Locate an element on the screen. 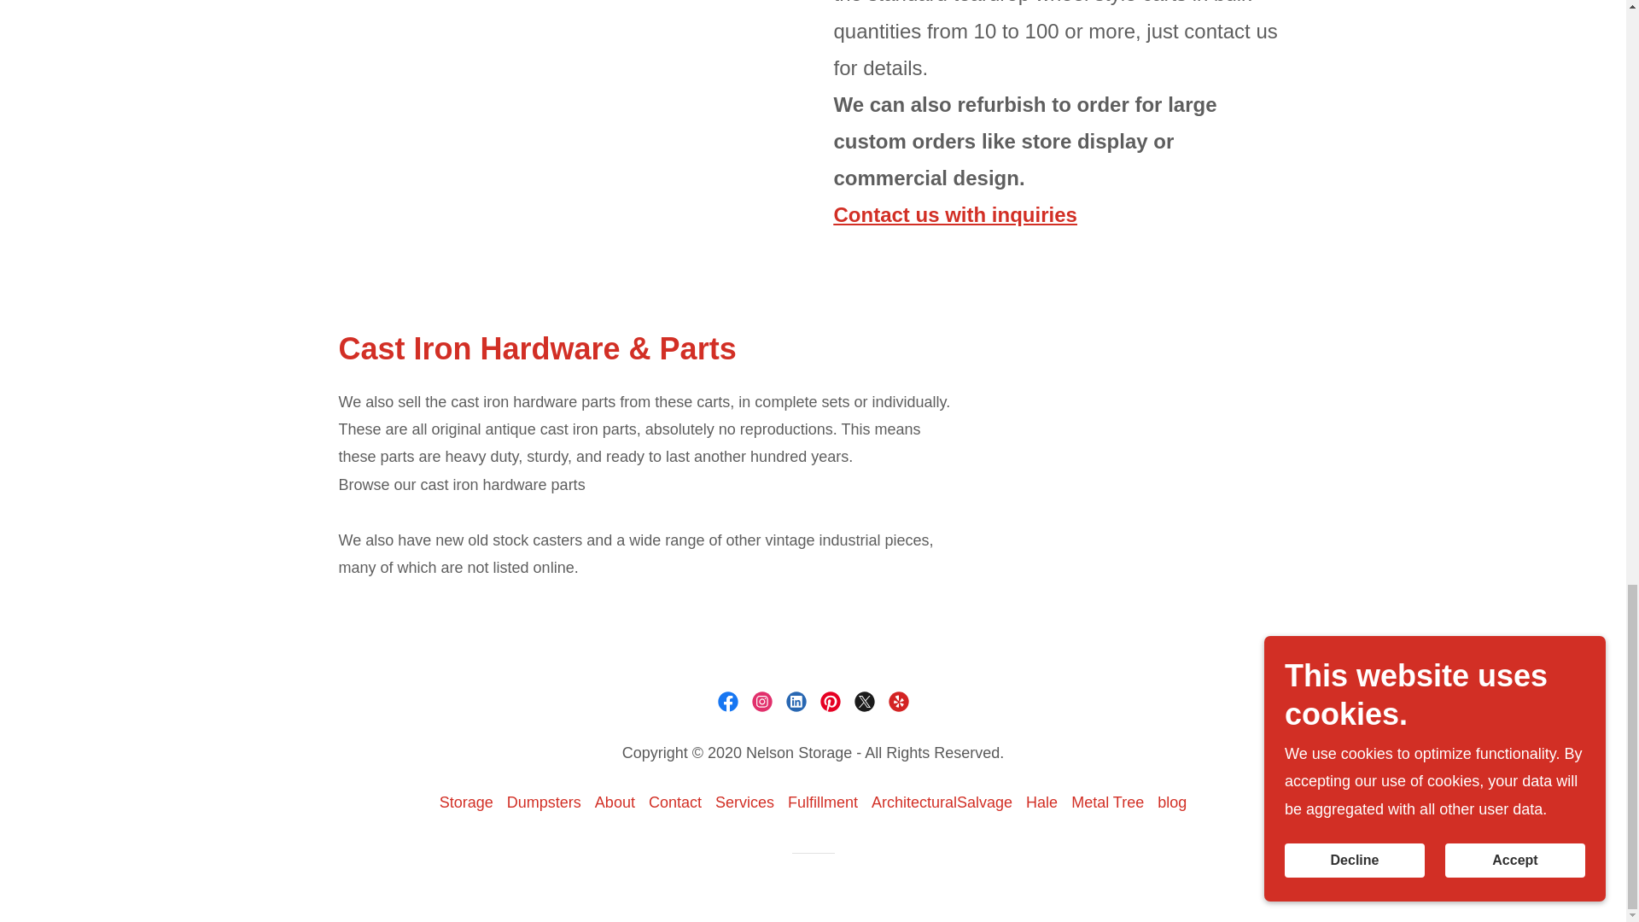 Image resolution: width=1639 pixels, height=922 pixels. Storage is located at coordinates (466, 802).